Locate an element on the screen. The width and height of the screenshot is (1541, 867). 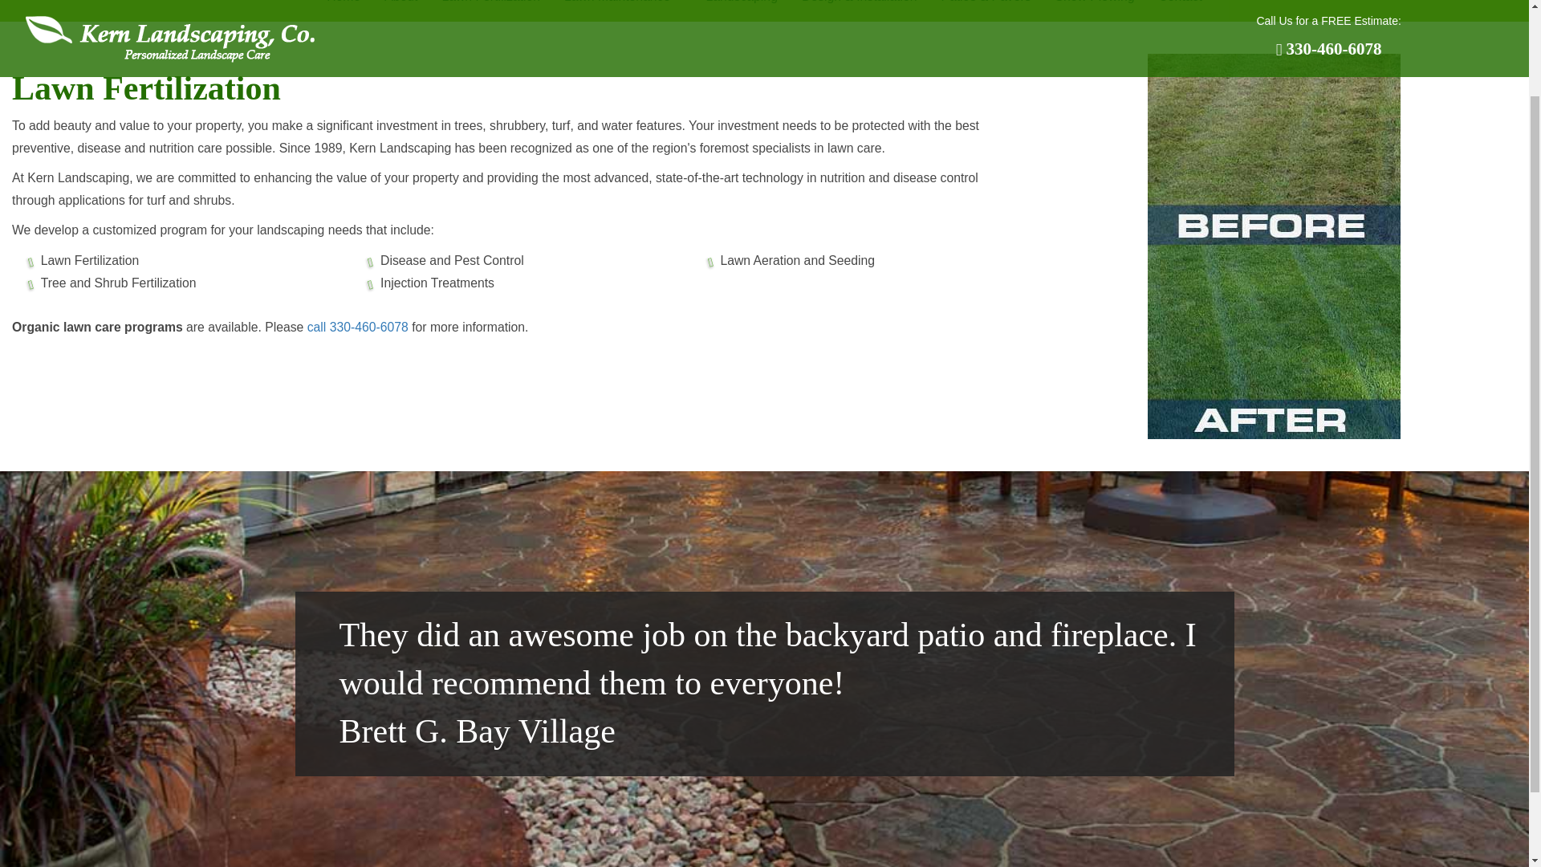
Lawn Fertilization is located at coordinates (490, 8).